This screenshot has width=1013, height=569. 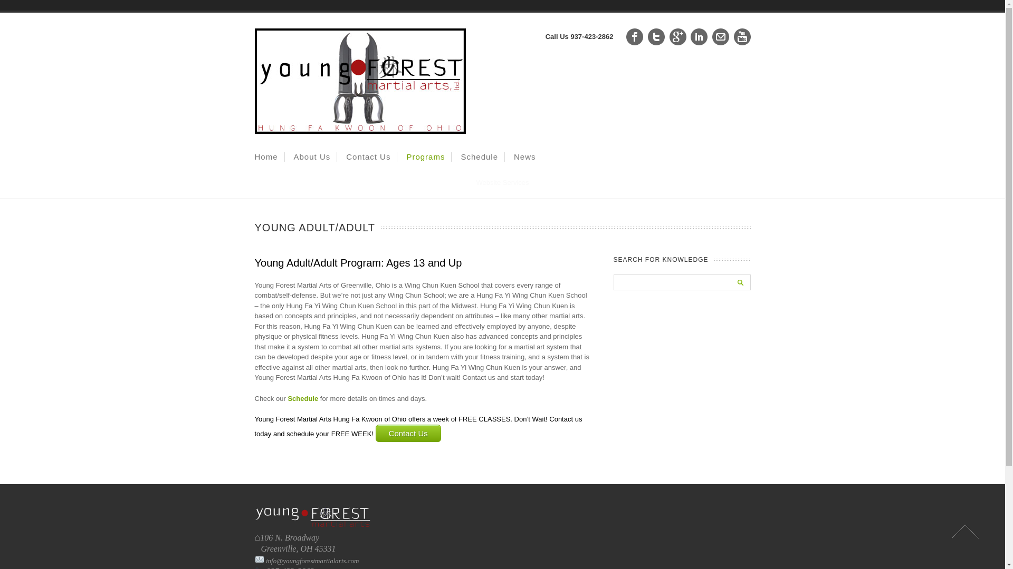 I want to click on Website Services, so click(x=502, y=182).